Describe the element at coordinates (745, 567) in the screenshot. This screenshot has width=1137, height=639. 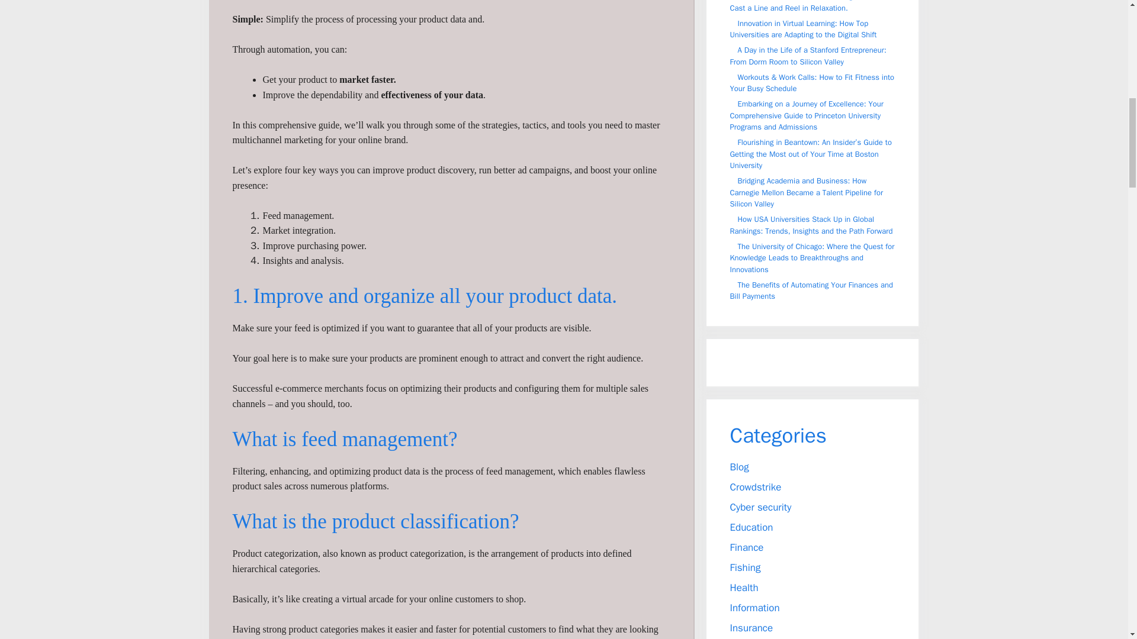
I see `Fishing` at that location.